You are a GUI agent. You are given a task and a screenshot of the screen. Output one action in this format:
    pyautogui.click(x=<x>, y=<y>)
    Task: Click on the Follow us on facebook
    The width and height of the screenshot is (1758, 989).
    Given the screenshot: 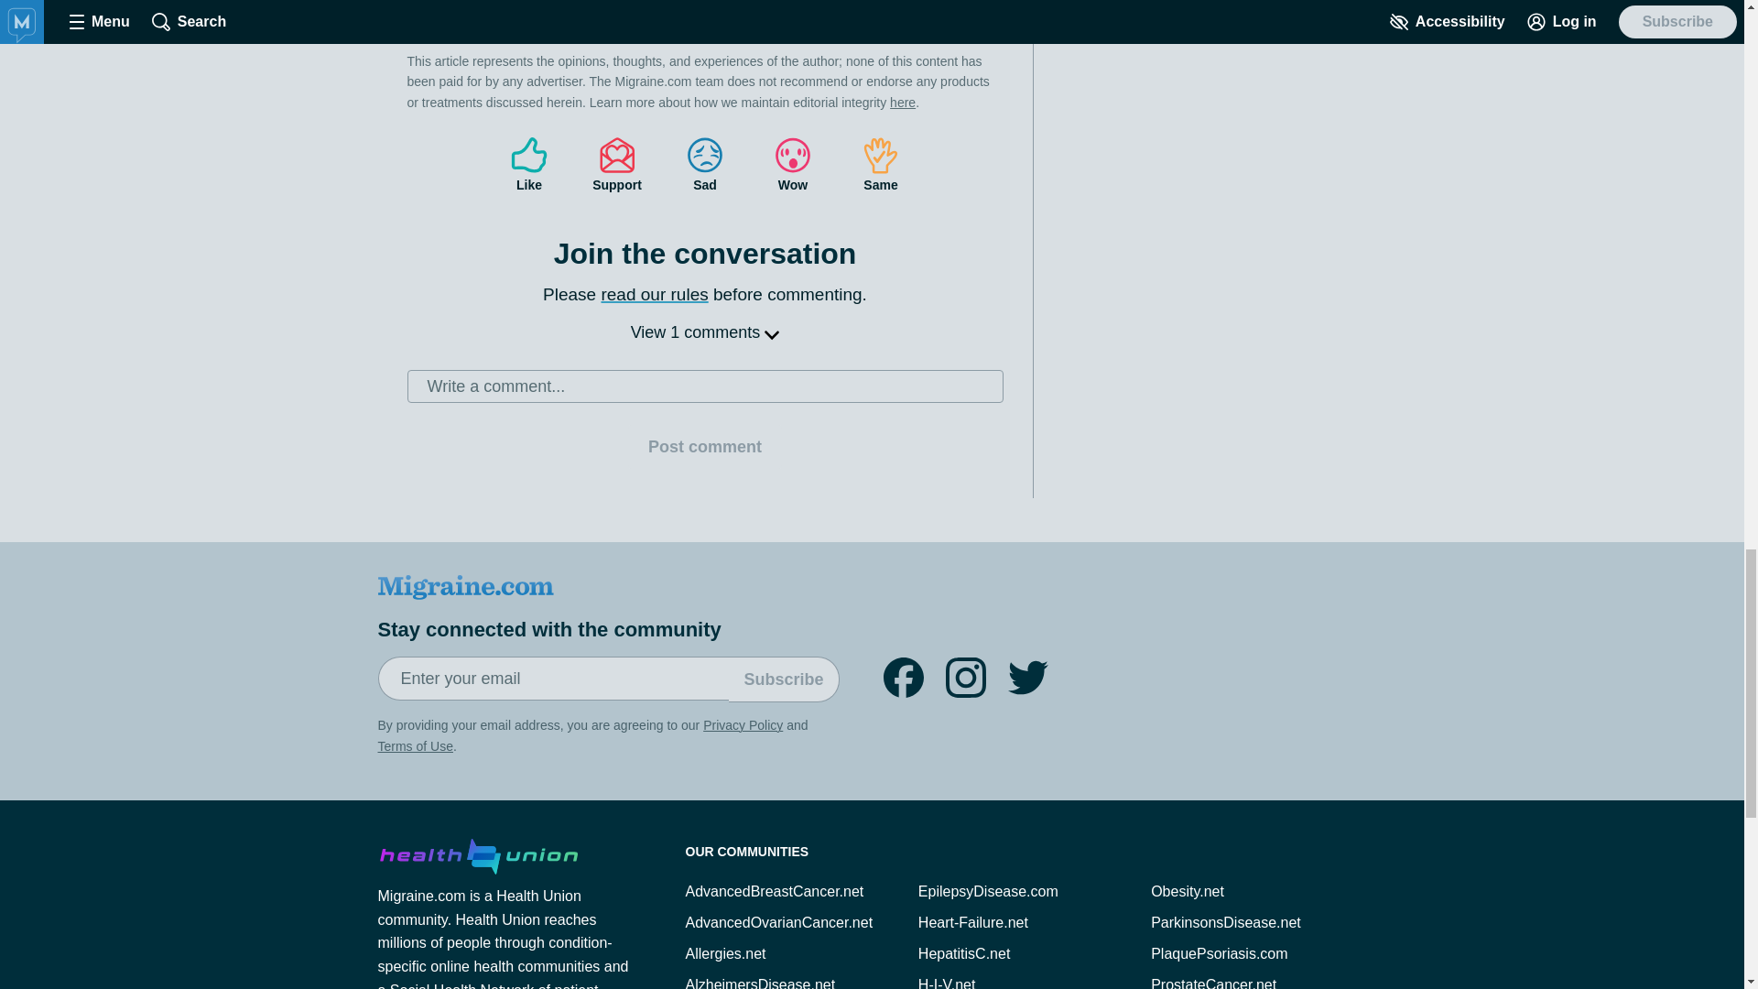 What is the action you would take?
    pyautogui.click(x=903, y=678)
    